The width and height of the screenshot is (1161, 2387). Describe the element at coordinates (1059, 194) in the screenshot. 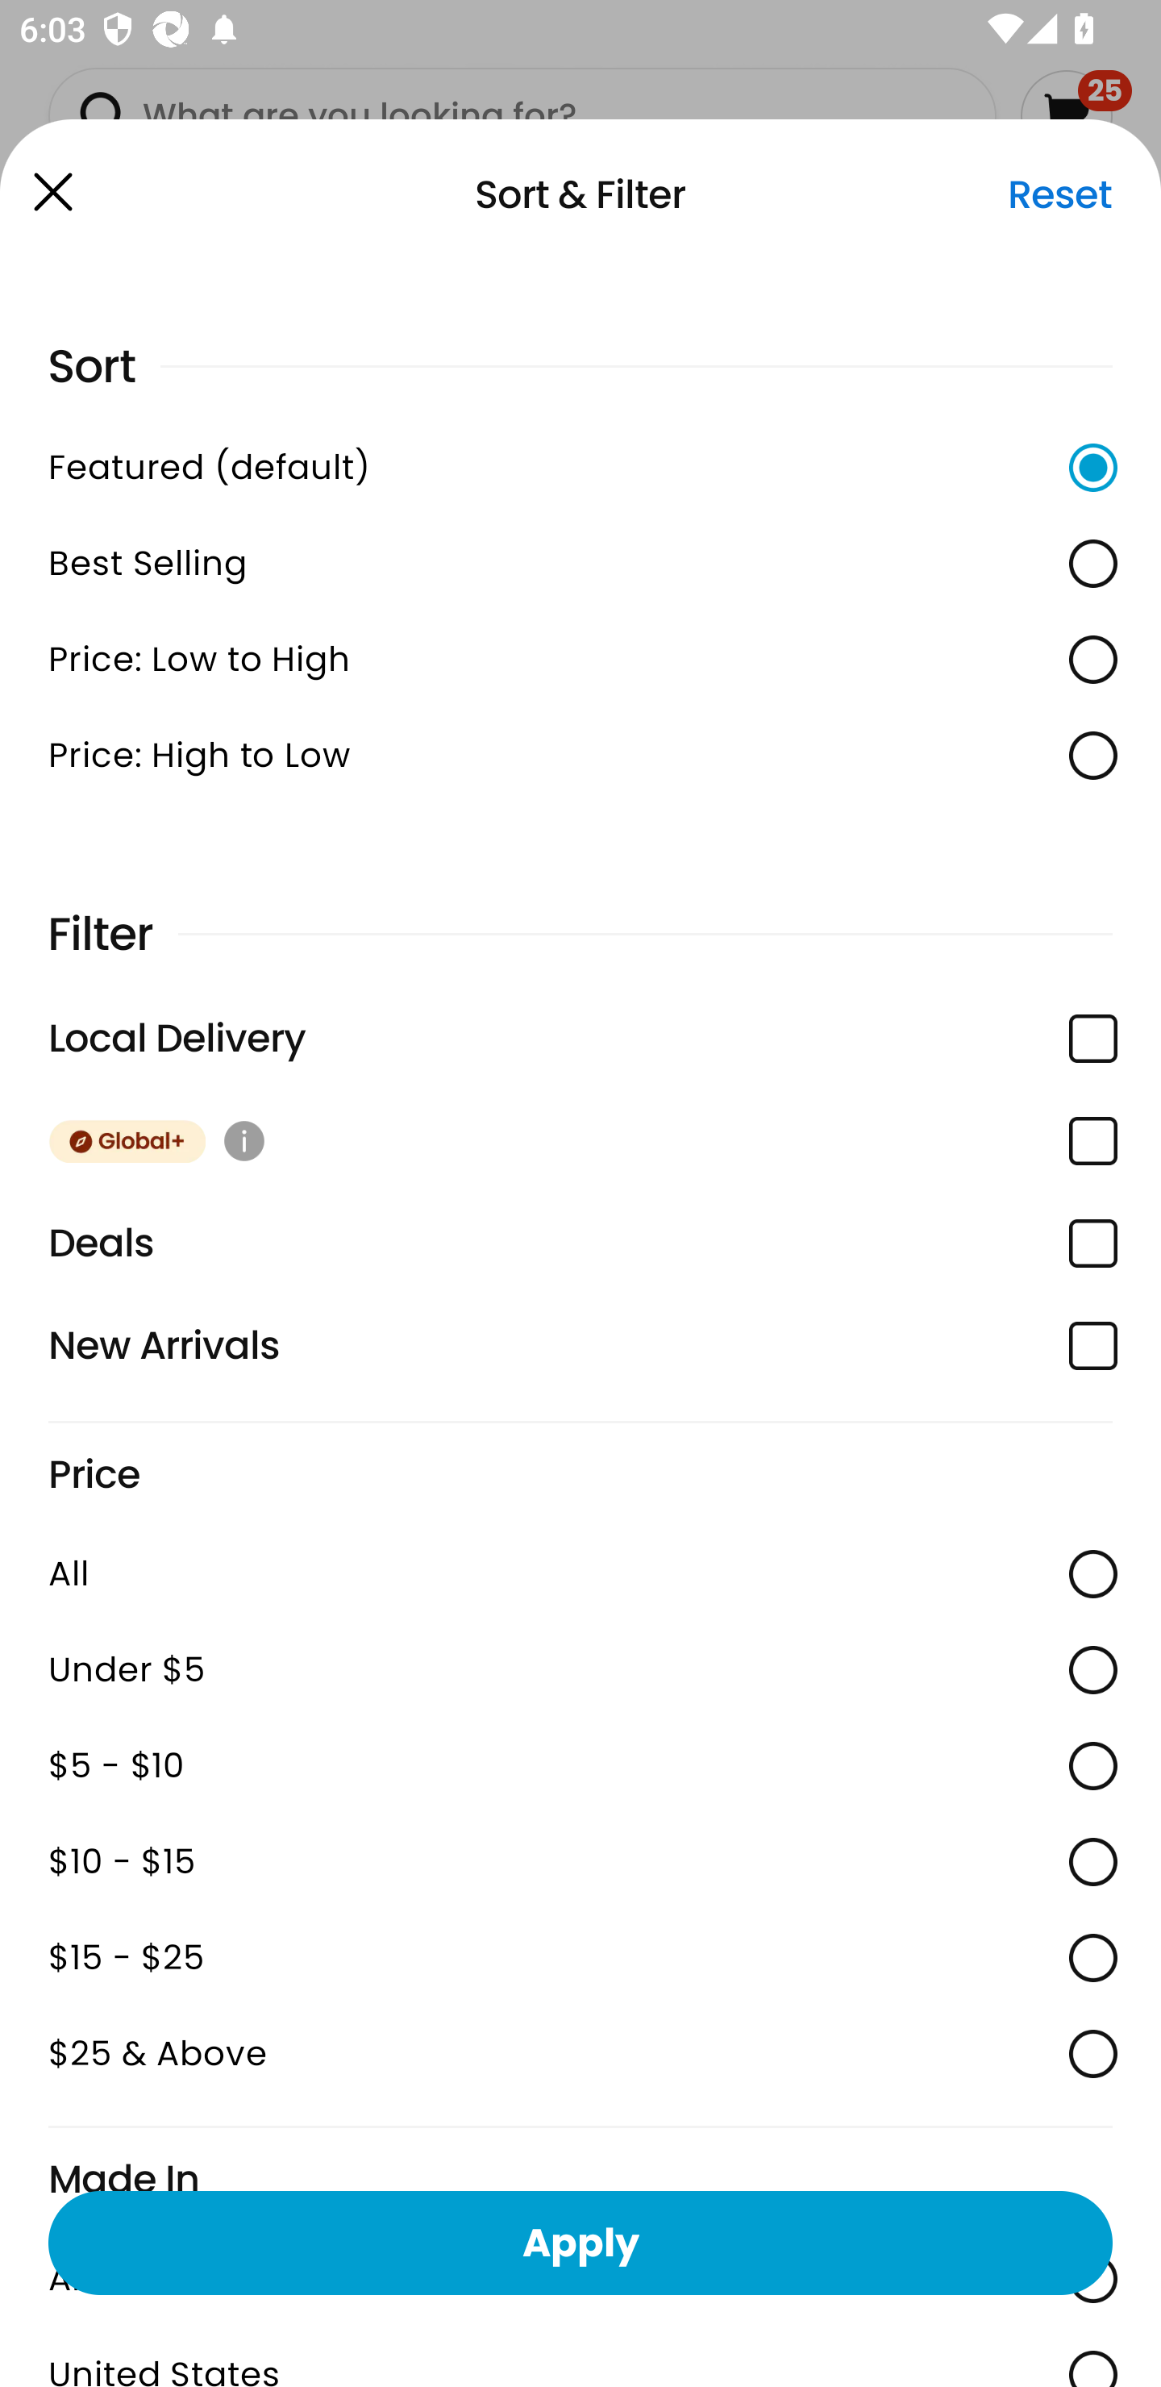

I see `Reset` at that location.